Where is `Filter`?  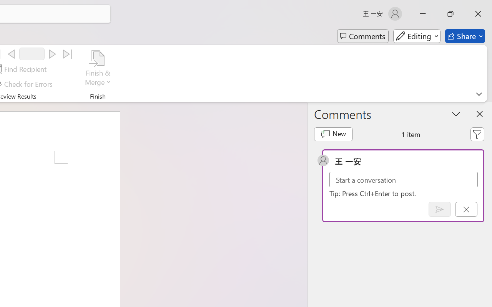
Filter is located at coordinates (477, 134).